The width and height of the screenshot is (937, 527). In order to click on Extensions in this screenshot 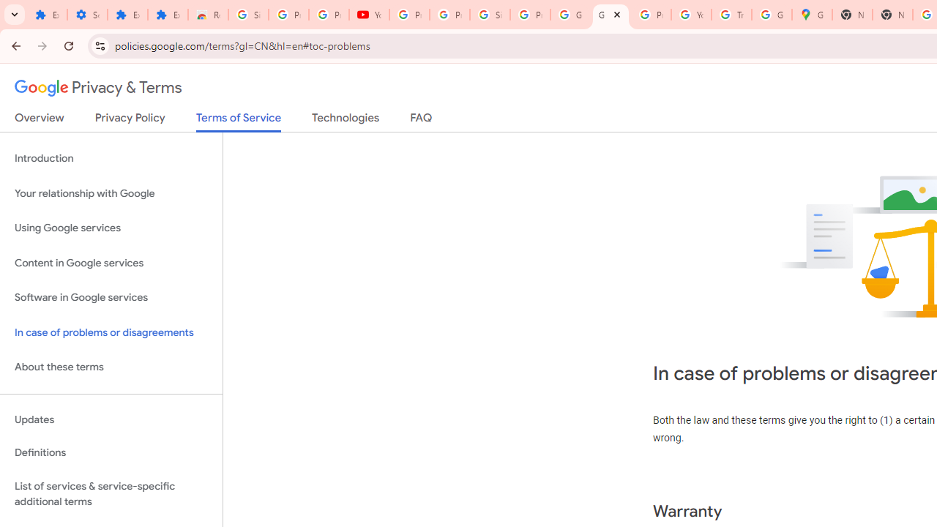, I will do `click(127, 15)`.